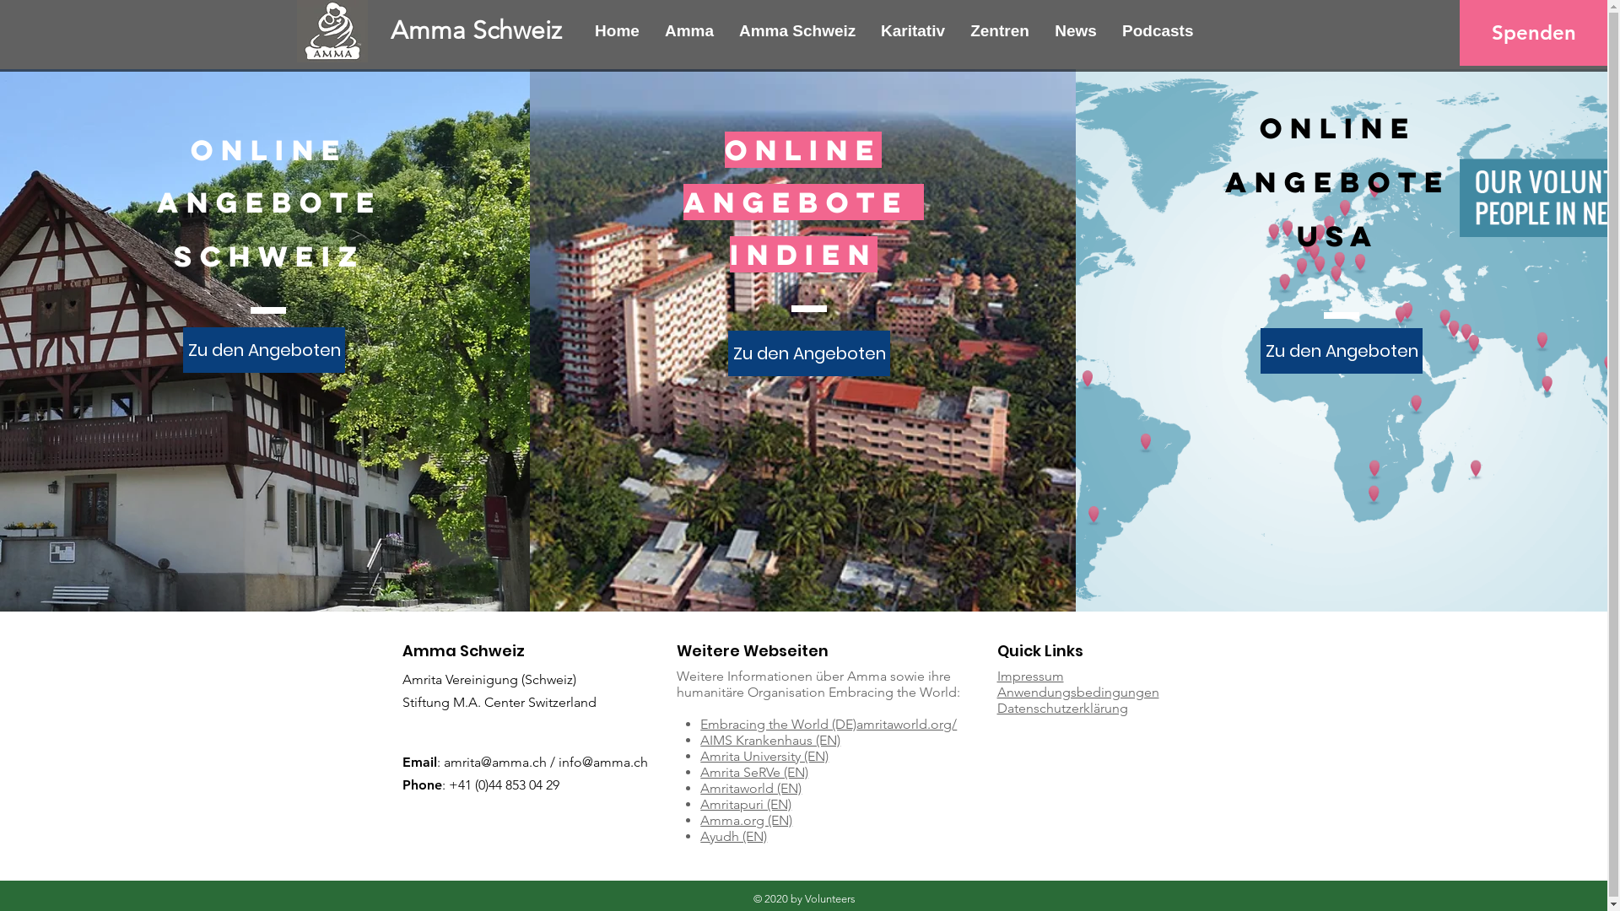  I want to click on Zentren, so click(1000, 31).